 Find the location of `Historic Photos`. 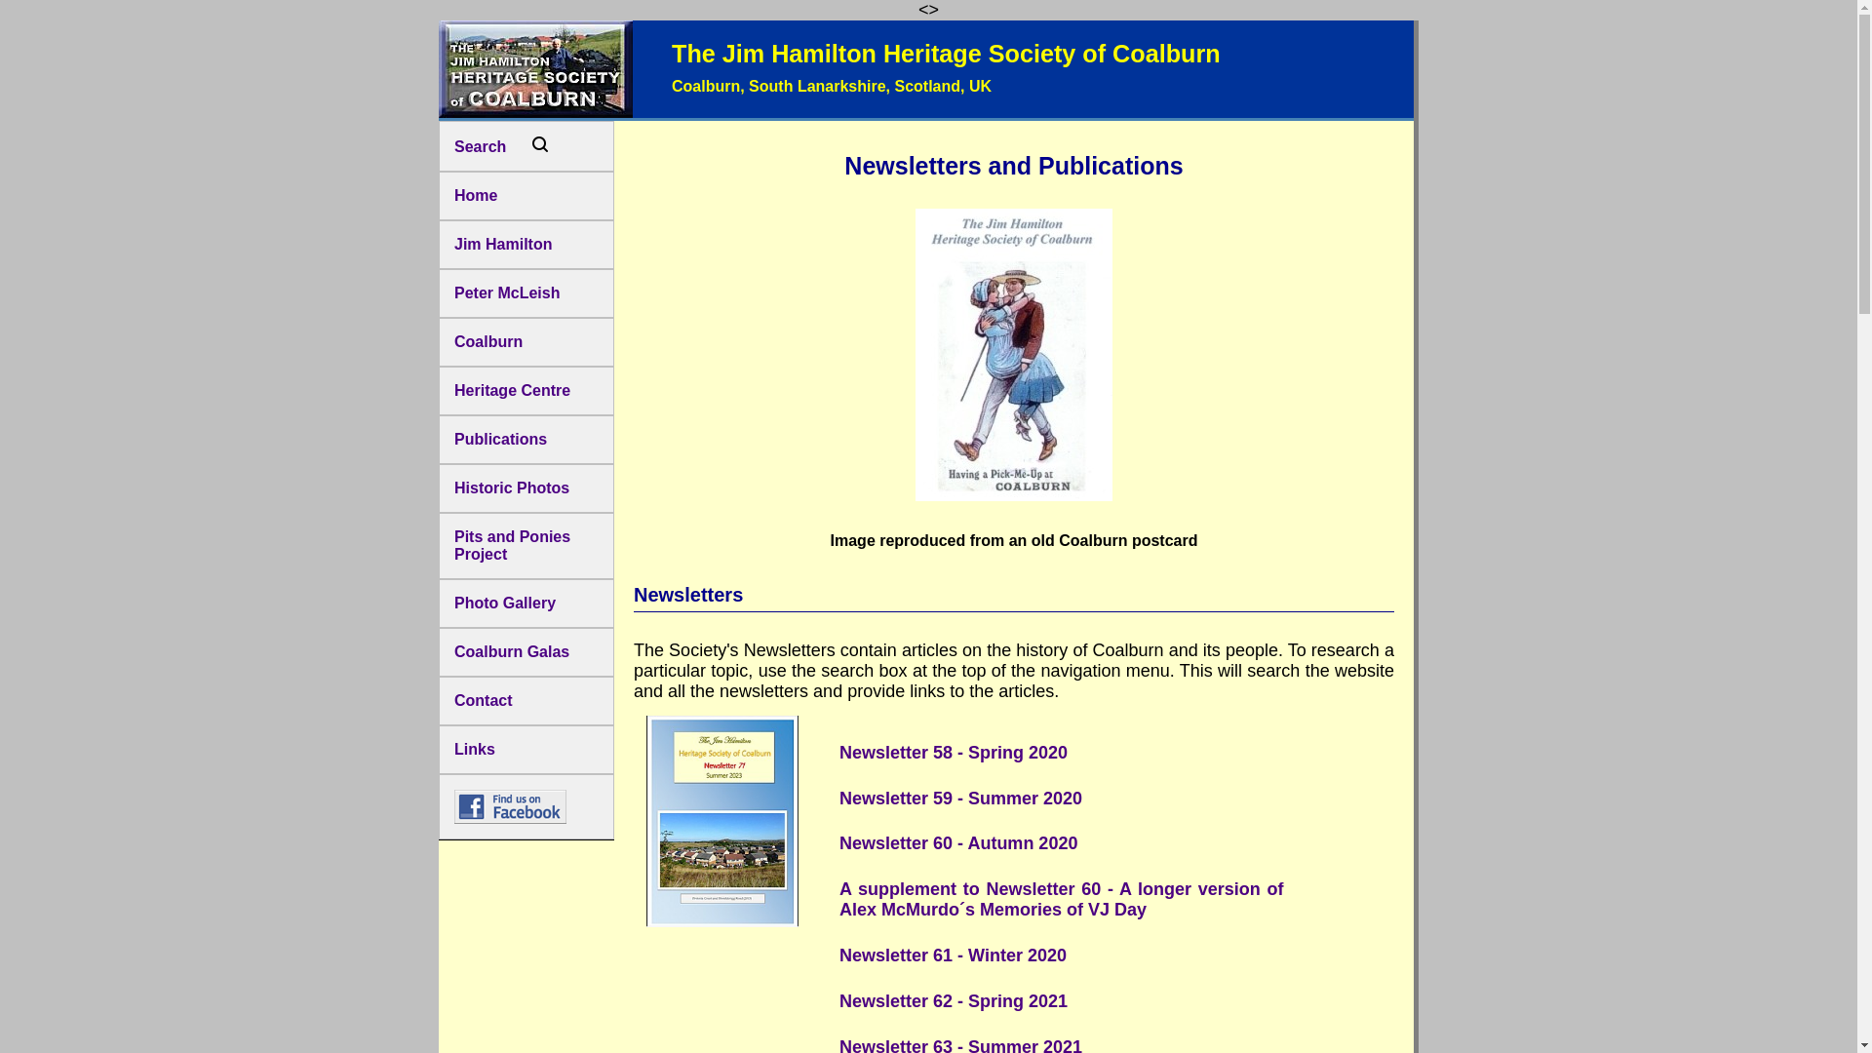

Historic Photos is located at coordinates (526, 487).